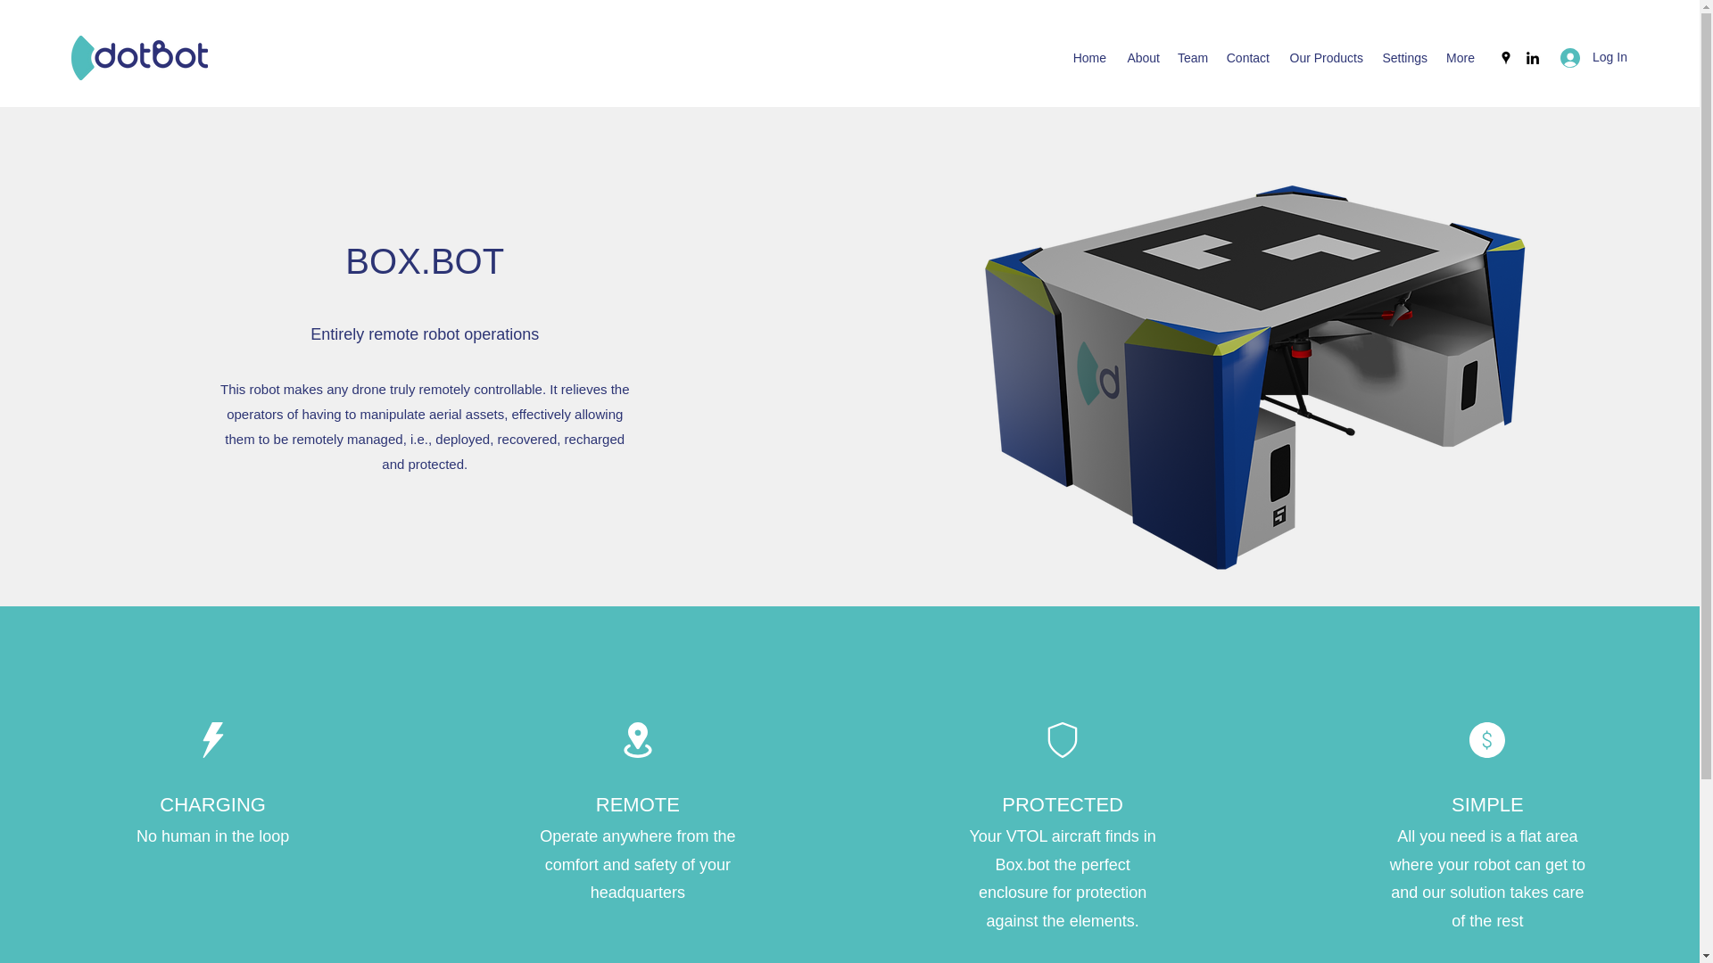  I want to click on Home, so click(1088, 57).